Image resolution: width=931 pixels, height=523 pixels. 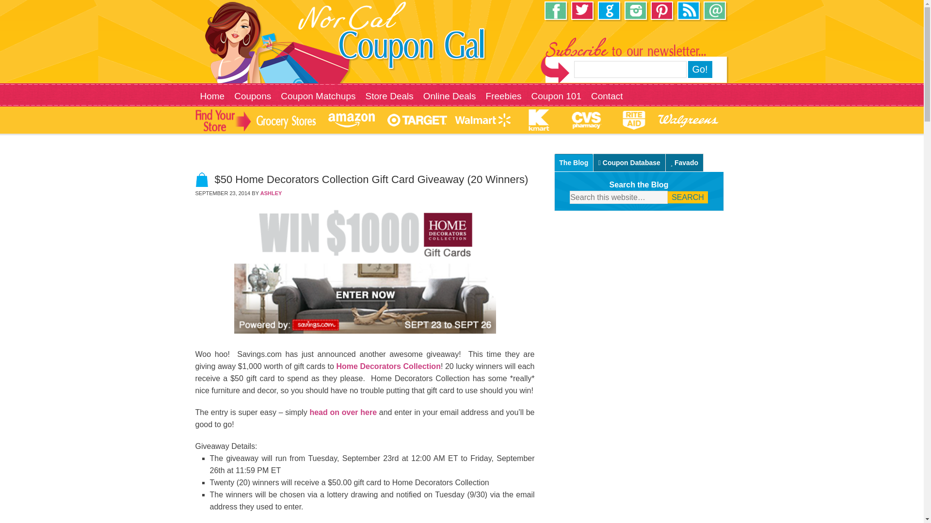 I want to click on Advertisement, so click(x=639, y=444).